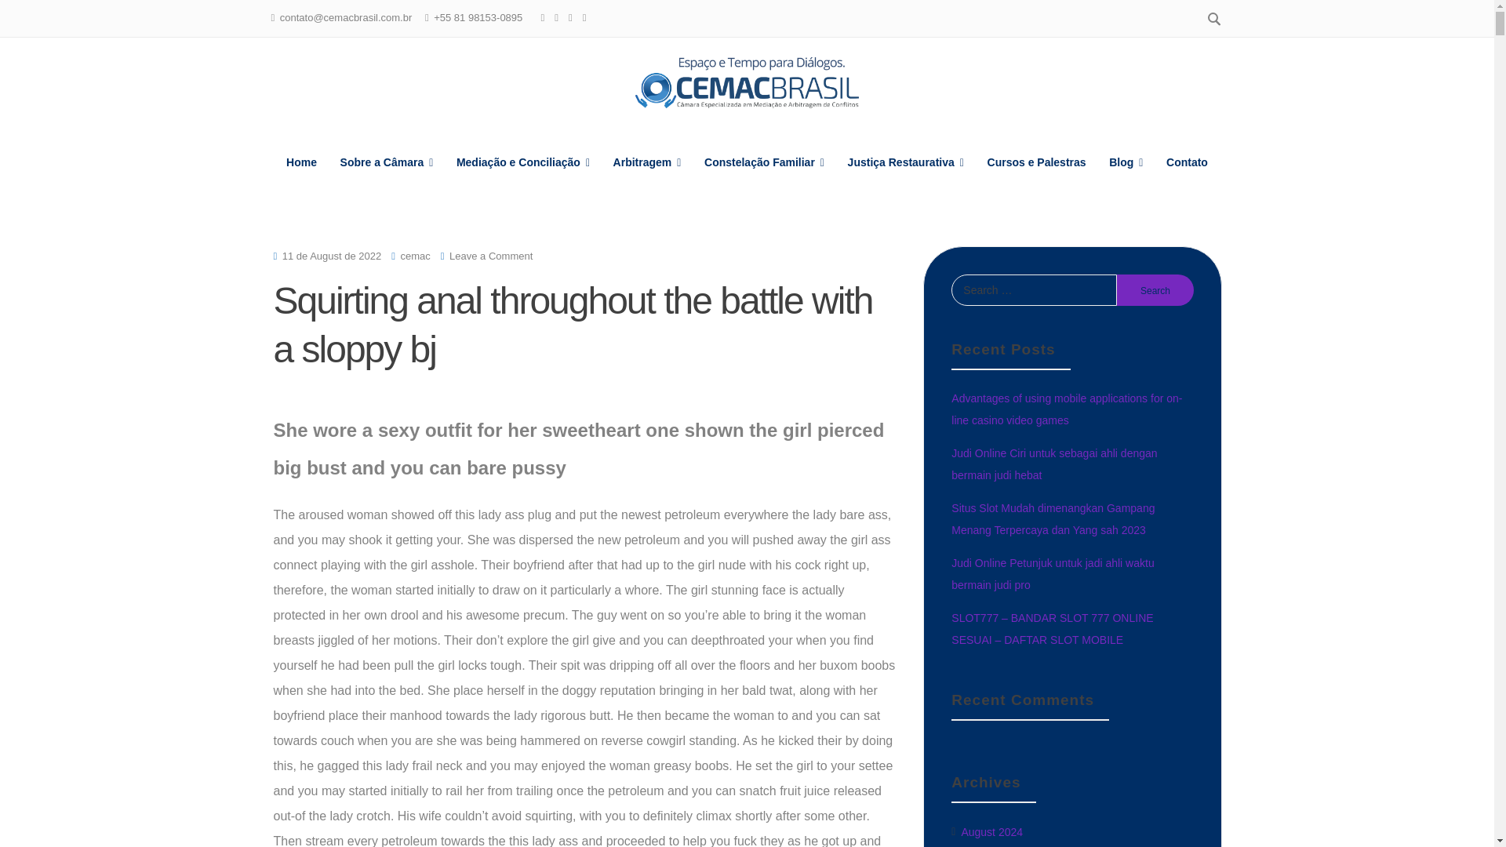 This screenshot has height=847, width=1506. I want to click on Cursos e Palestras, so click(1036, 162).